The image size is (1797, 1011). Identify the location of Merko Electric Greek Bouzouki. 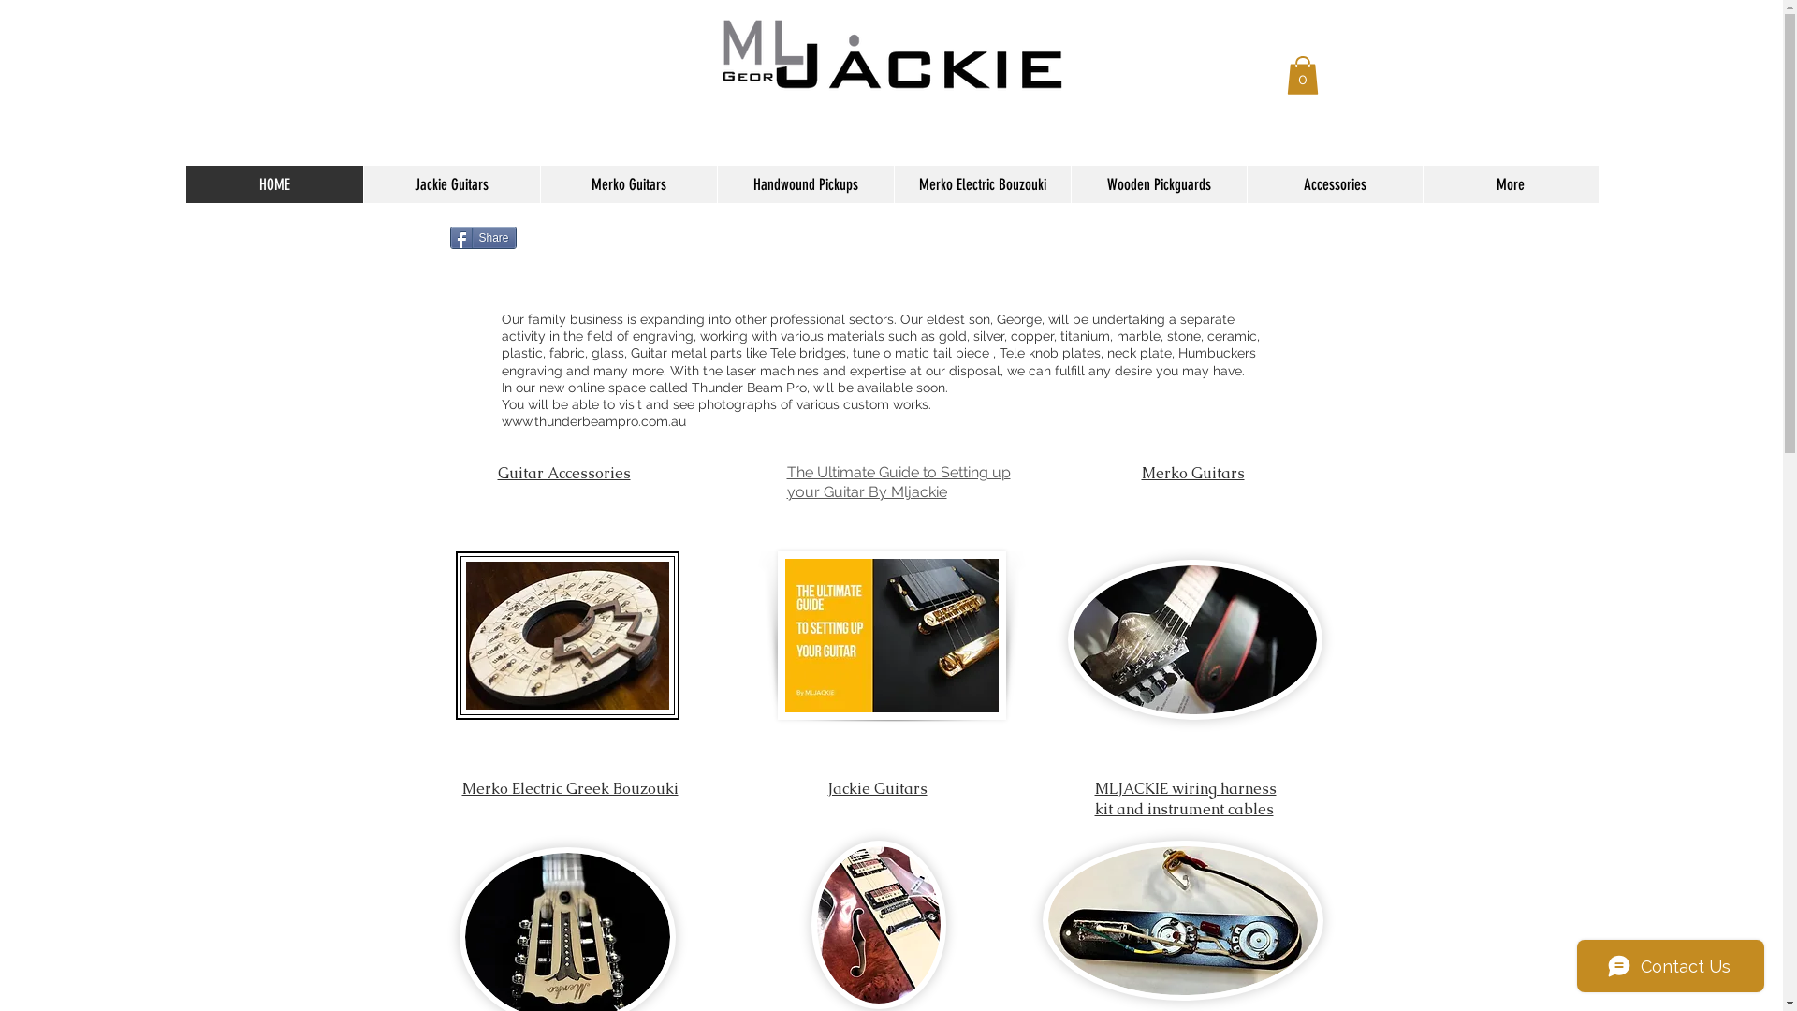
(570, 788).